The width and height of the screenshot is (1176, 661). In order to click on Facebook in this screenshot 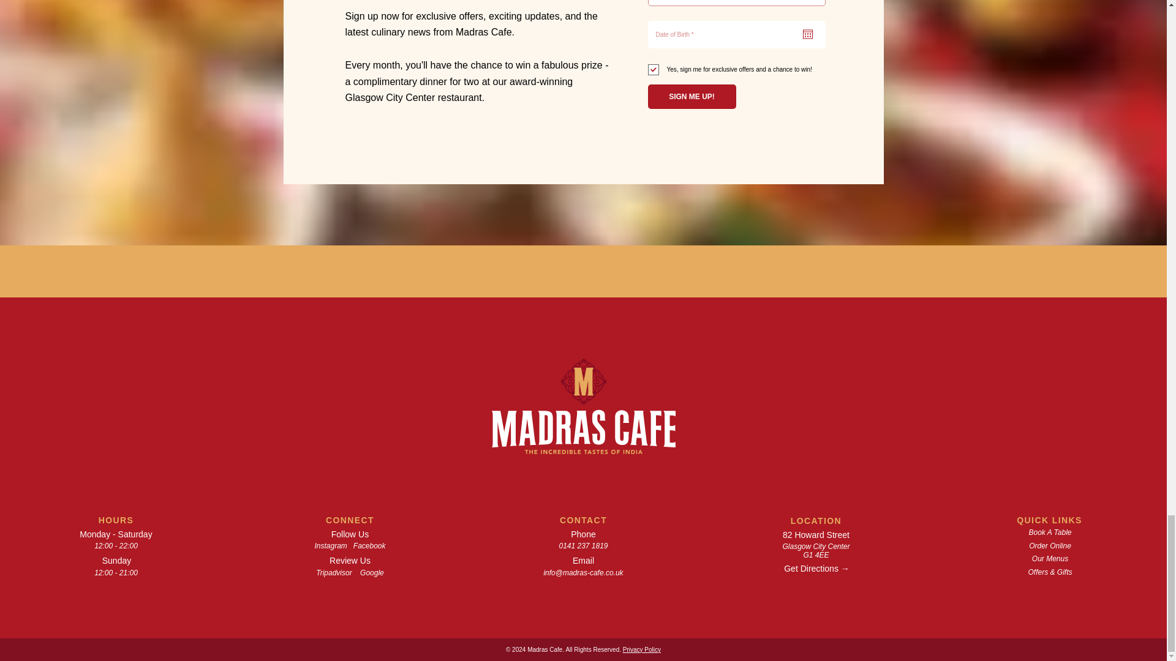, I will do `click(369, 545)`.